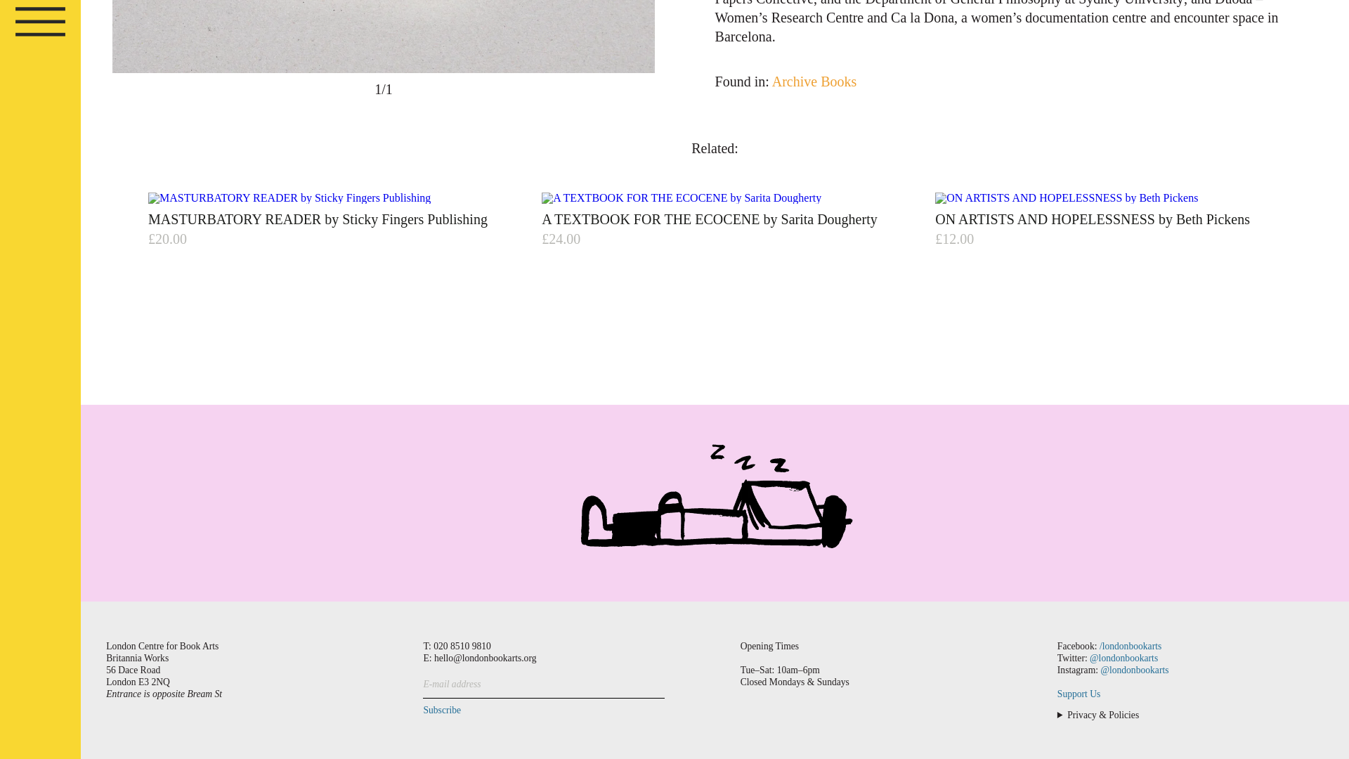  Describe the element at coordinates (814, 82) in the screenshot. I see `Archive Books` at that location.